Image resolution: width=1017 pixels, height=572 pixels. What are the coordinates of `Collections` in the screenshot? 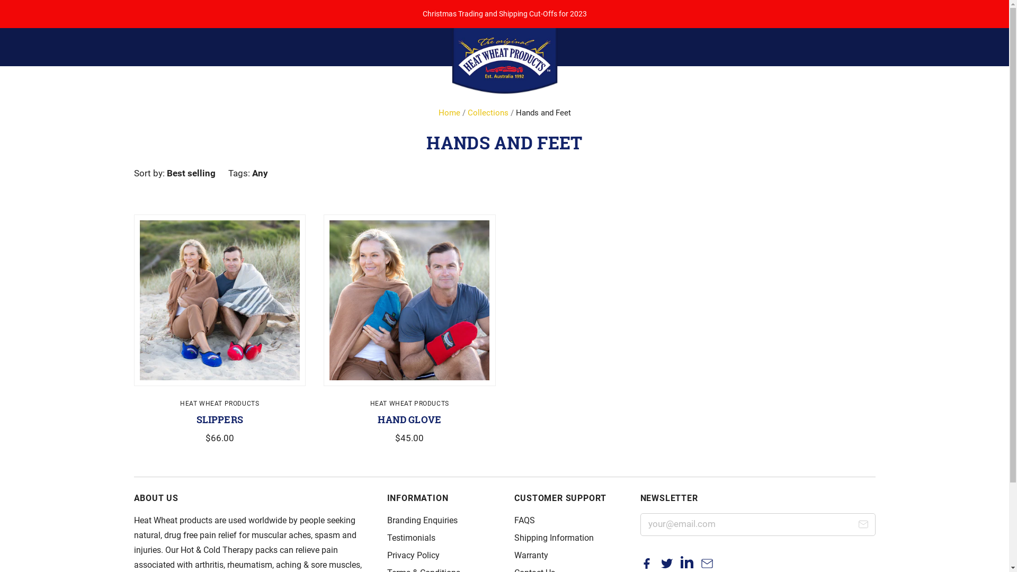 It's located at (487, 113).